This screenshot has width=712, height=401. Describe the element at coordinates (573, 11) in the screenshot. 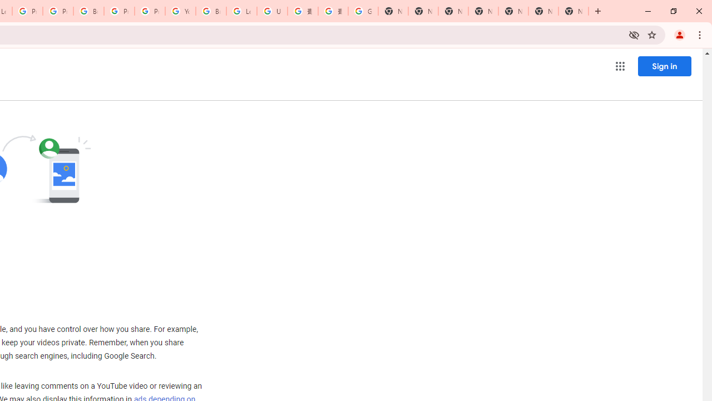

I see `New Tab` at that location.